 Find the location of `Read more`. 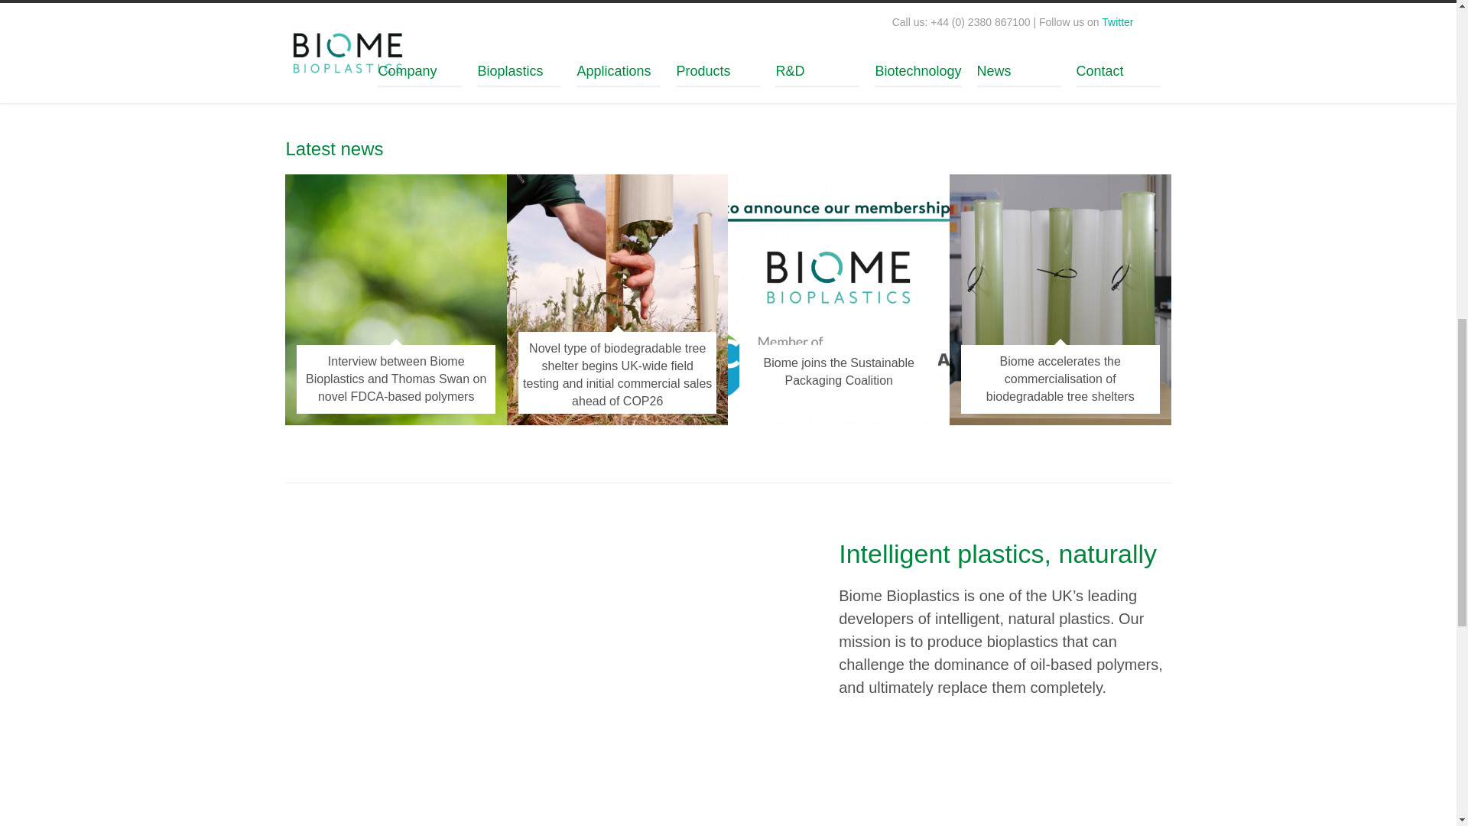

Read more is located at coordinates (382, 50).